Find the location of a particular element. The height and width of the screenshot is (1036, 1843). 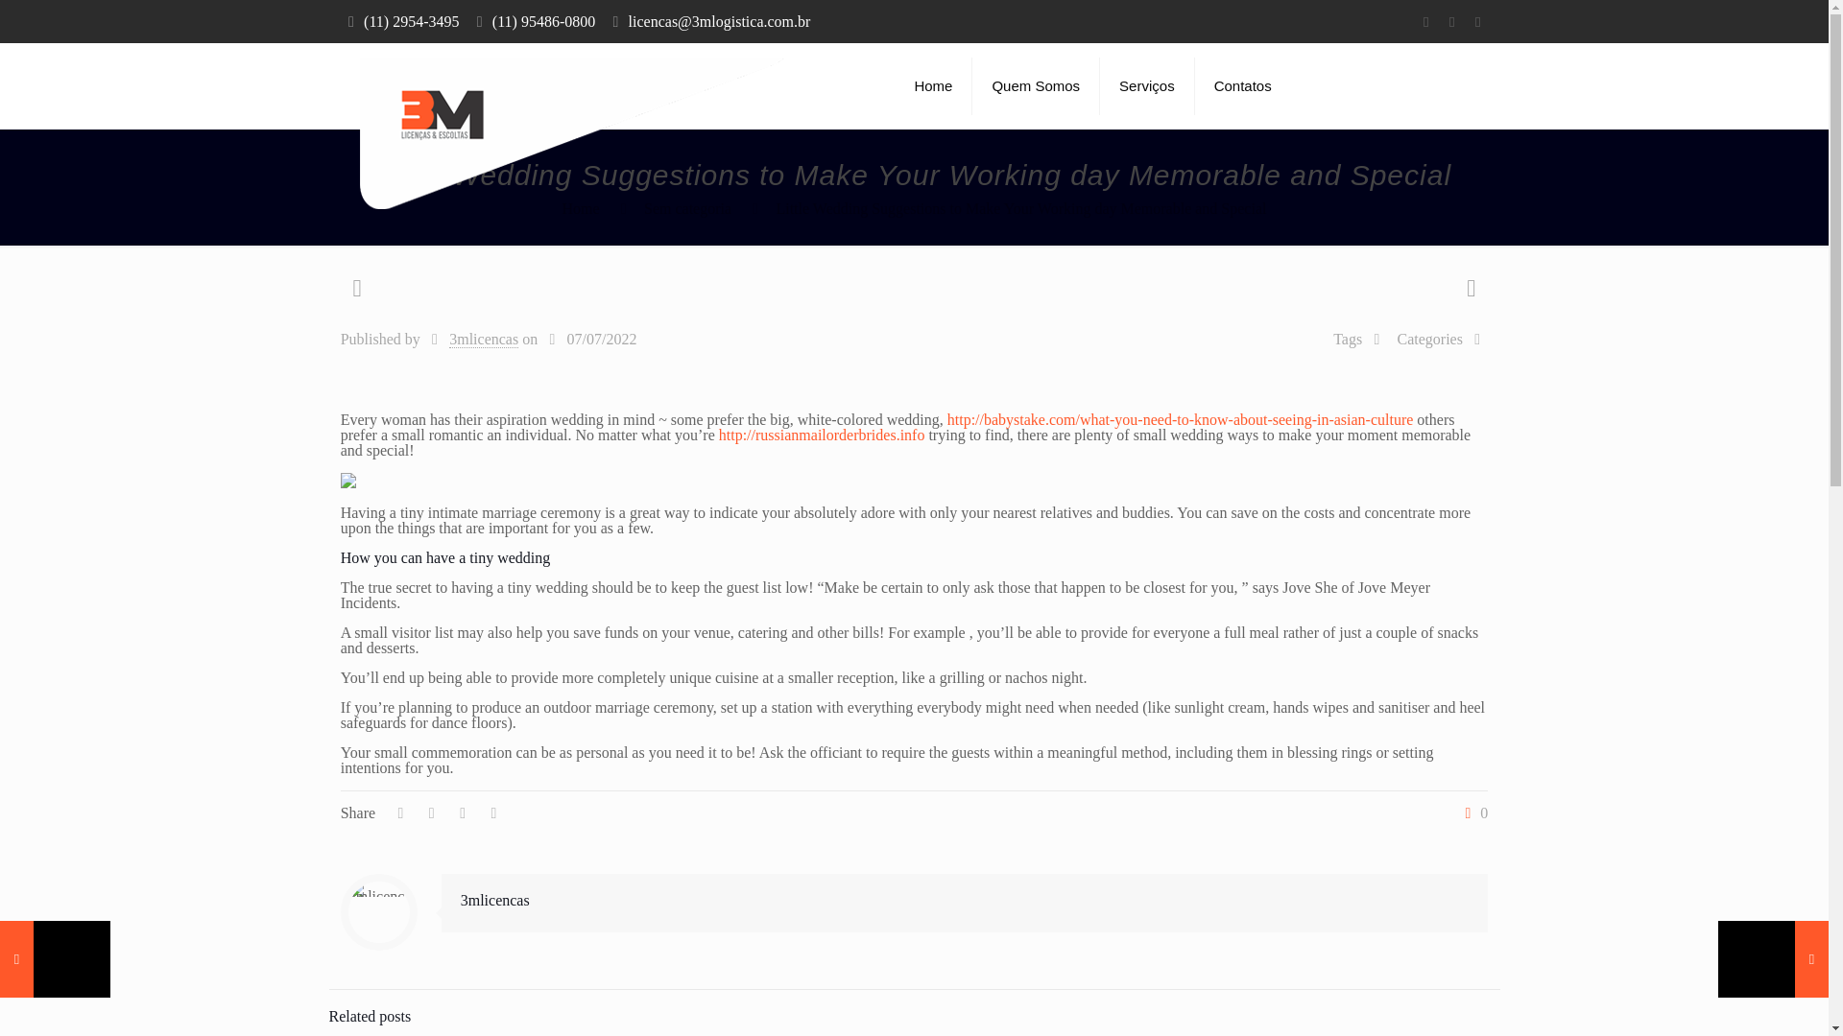

Sem categoria is located at coordinates (687, 208).